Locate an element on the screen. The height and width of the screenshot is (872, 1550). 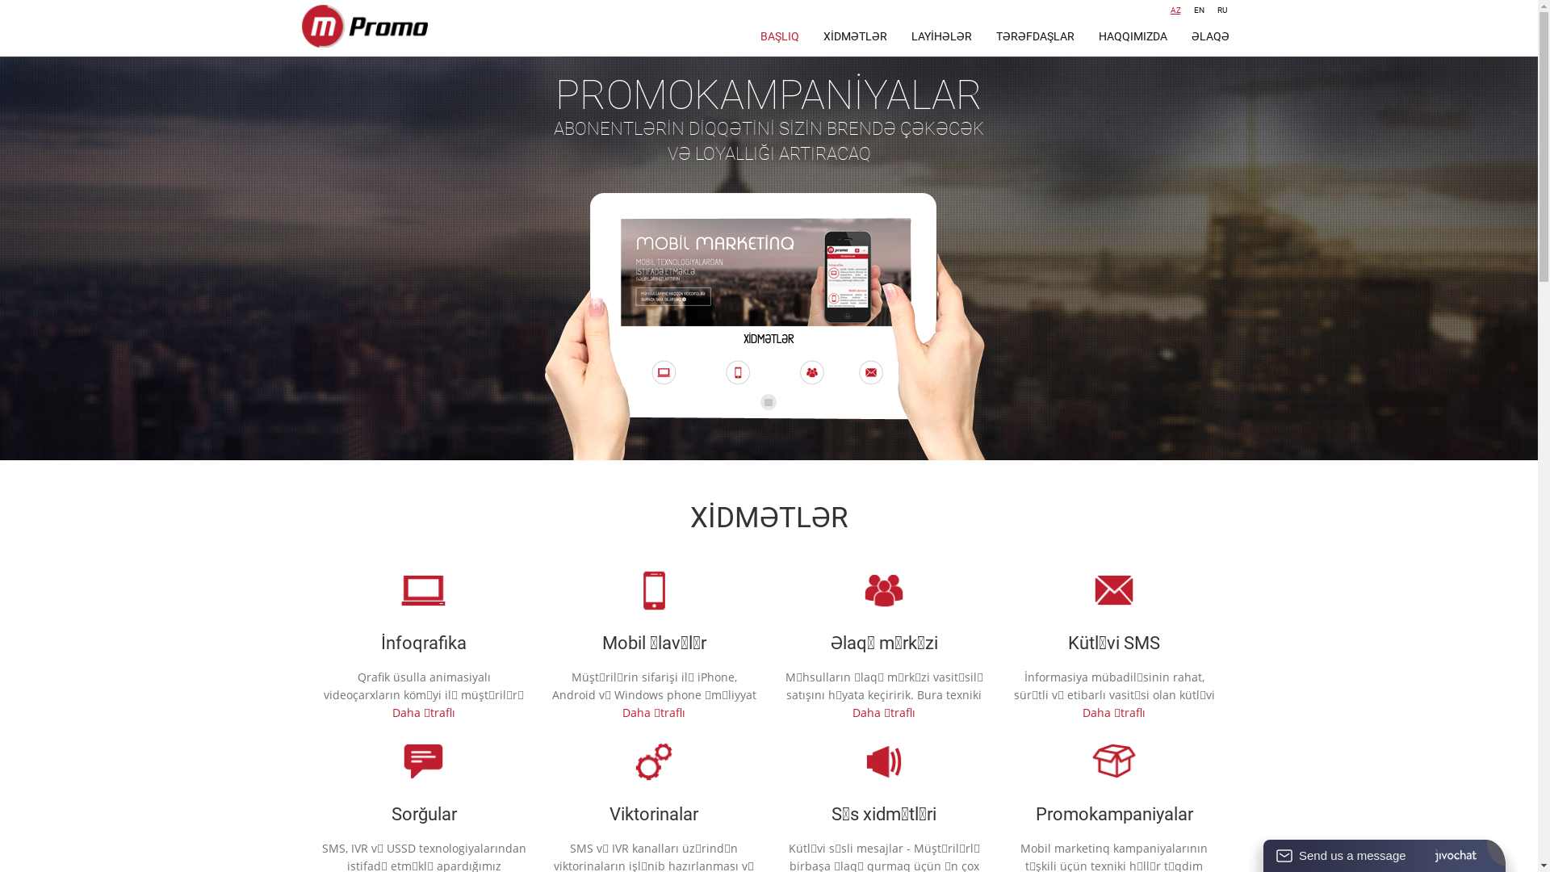
AZ is located at coordinates (1175, 10).